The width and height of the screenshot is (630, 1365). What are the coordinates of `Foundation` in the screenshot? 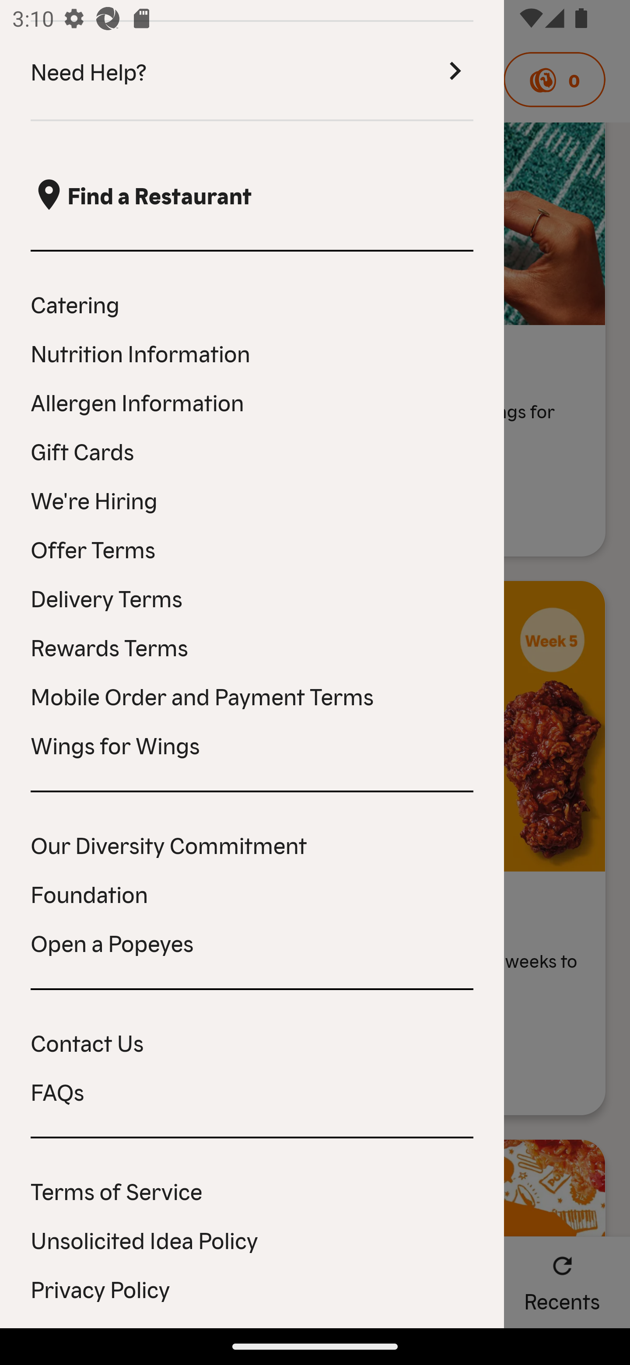 It's located at (252, 893).